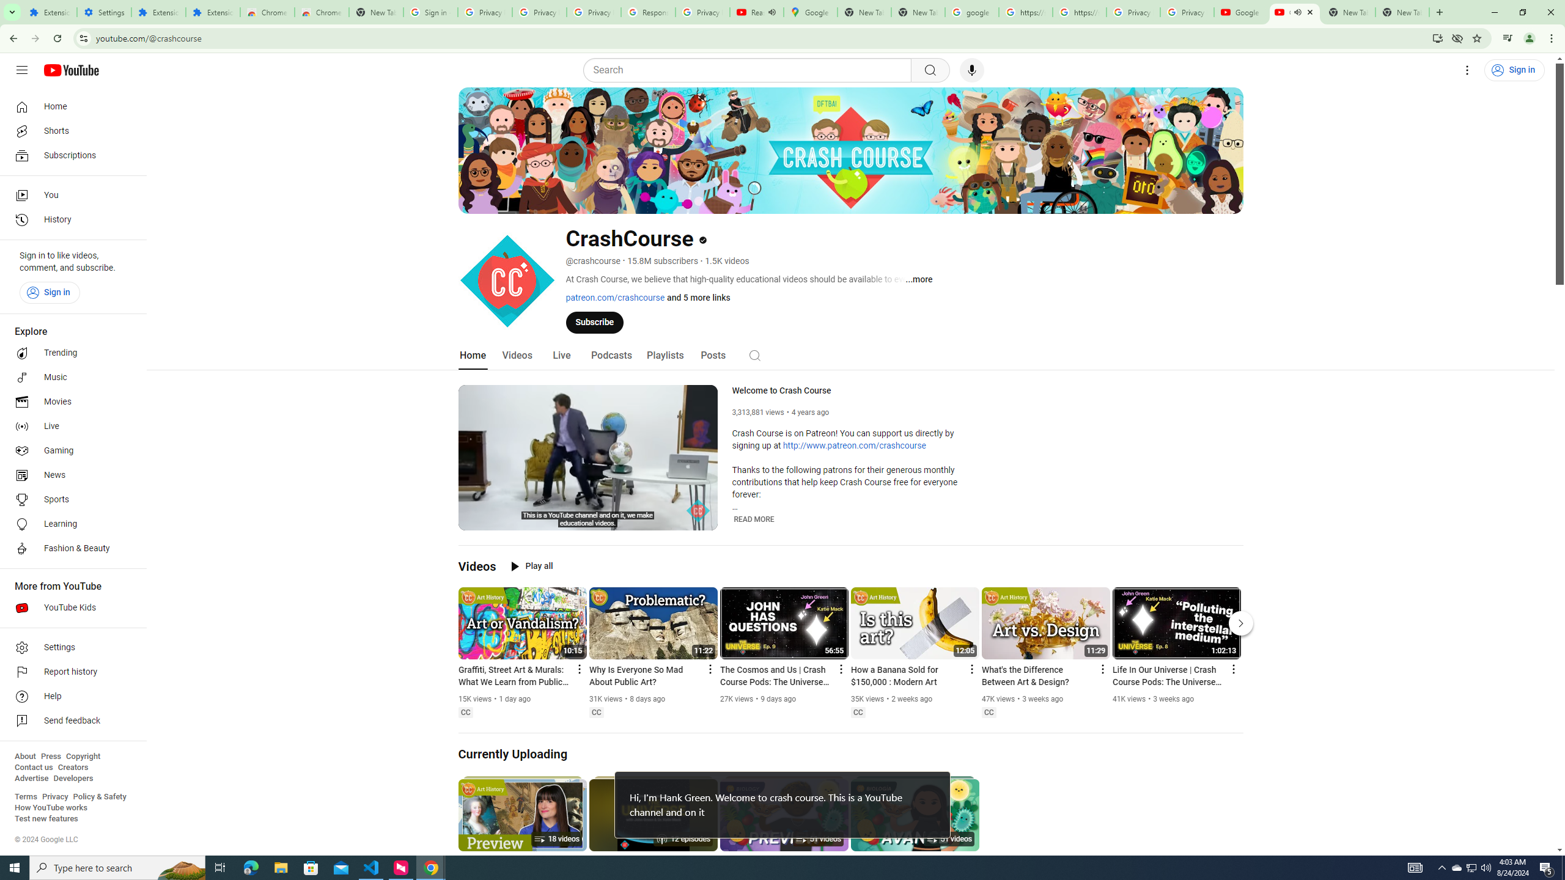 The width and height of the screenshot is (1565, 880). Describe the element at coordinates (517, 356) in the screenshot. I see `Videos` at that location.